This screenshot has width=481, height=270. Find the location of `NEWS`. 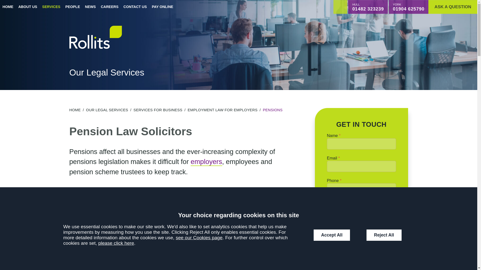

NEWS is located at coordinates (90, 7).